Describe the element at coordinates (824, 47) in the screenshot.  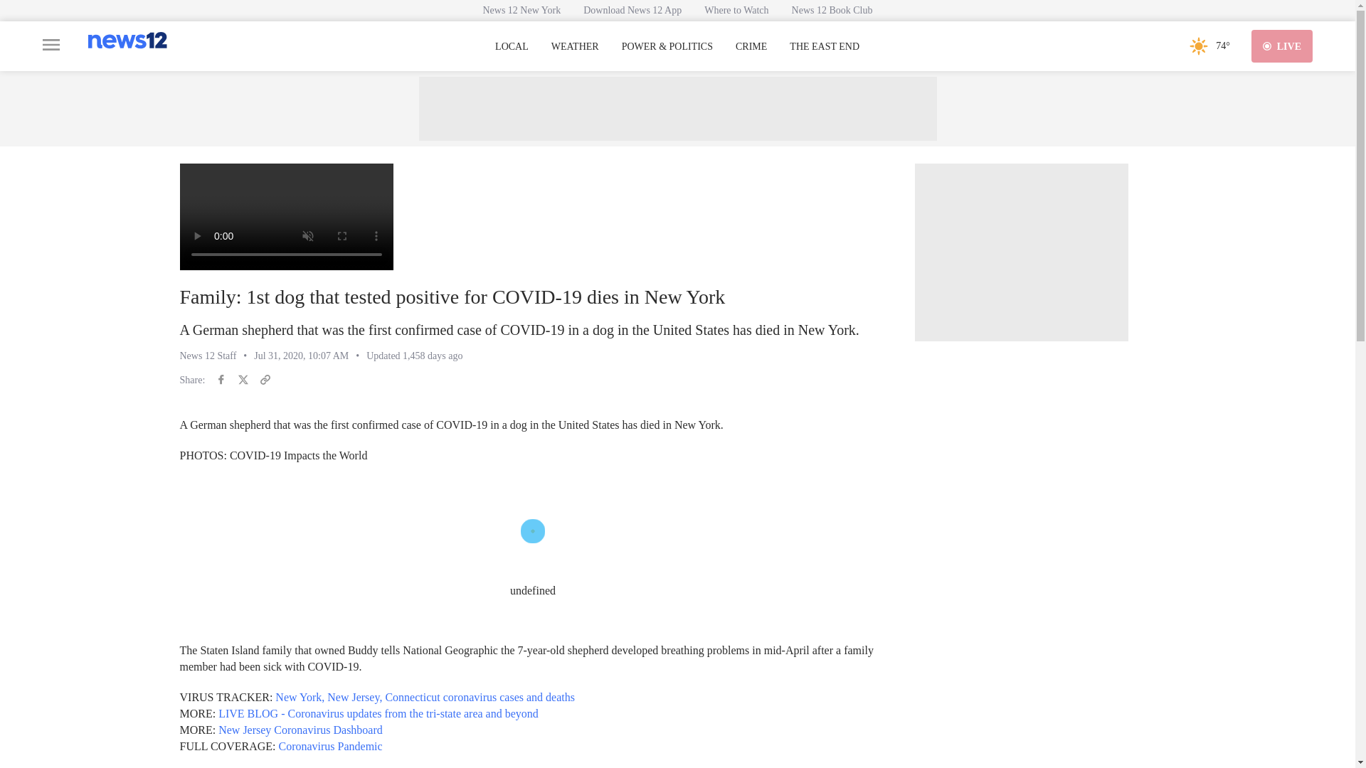
I see `THE EAST END` at that location.